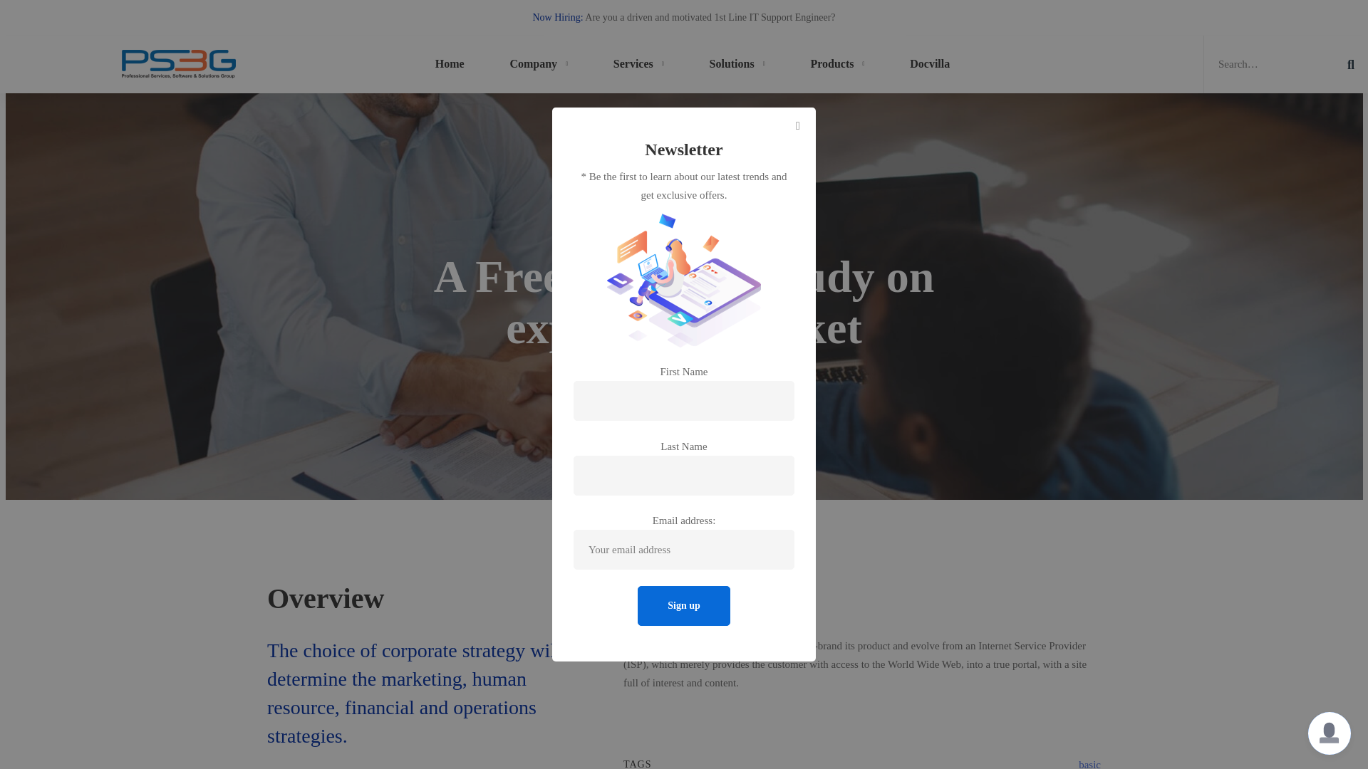  What do you see at coordinates (557, 17) in the screenshot?
I see `Now Hiring:` at bounding box center [557, 17].